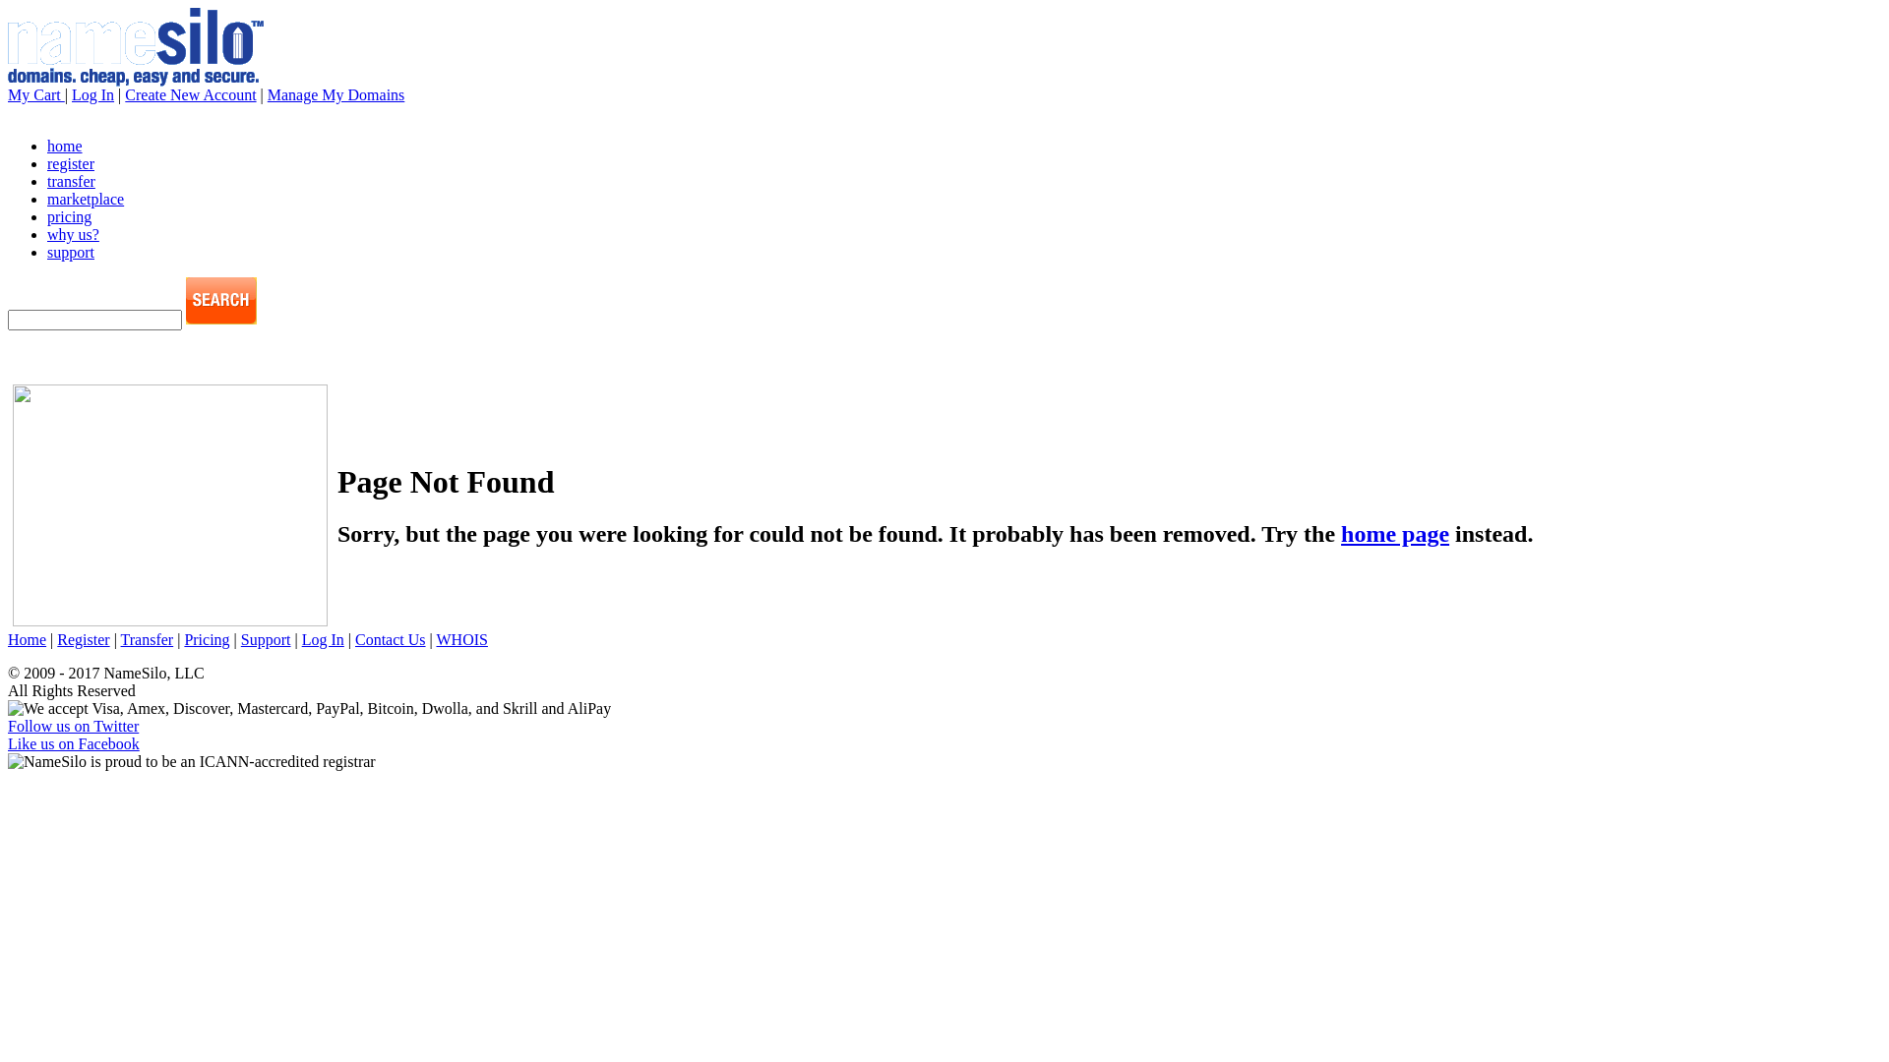  Describe the element at coordinates (65, 146) in the screenshot. I see `home` at that location.